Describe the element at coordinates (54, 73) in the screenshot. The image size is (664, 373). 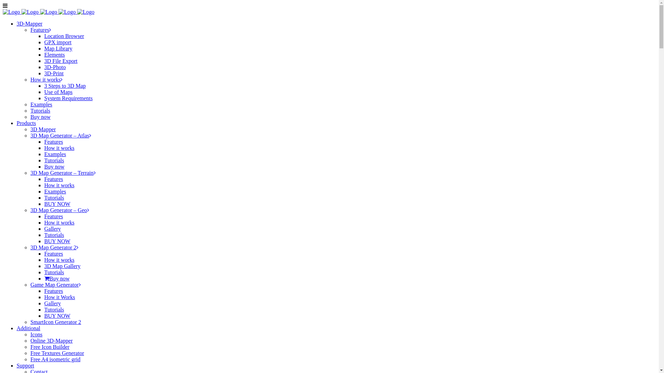
I see `3D-Print` at that location.